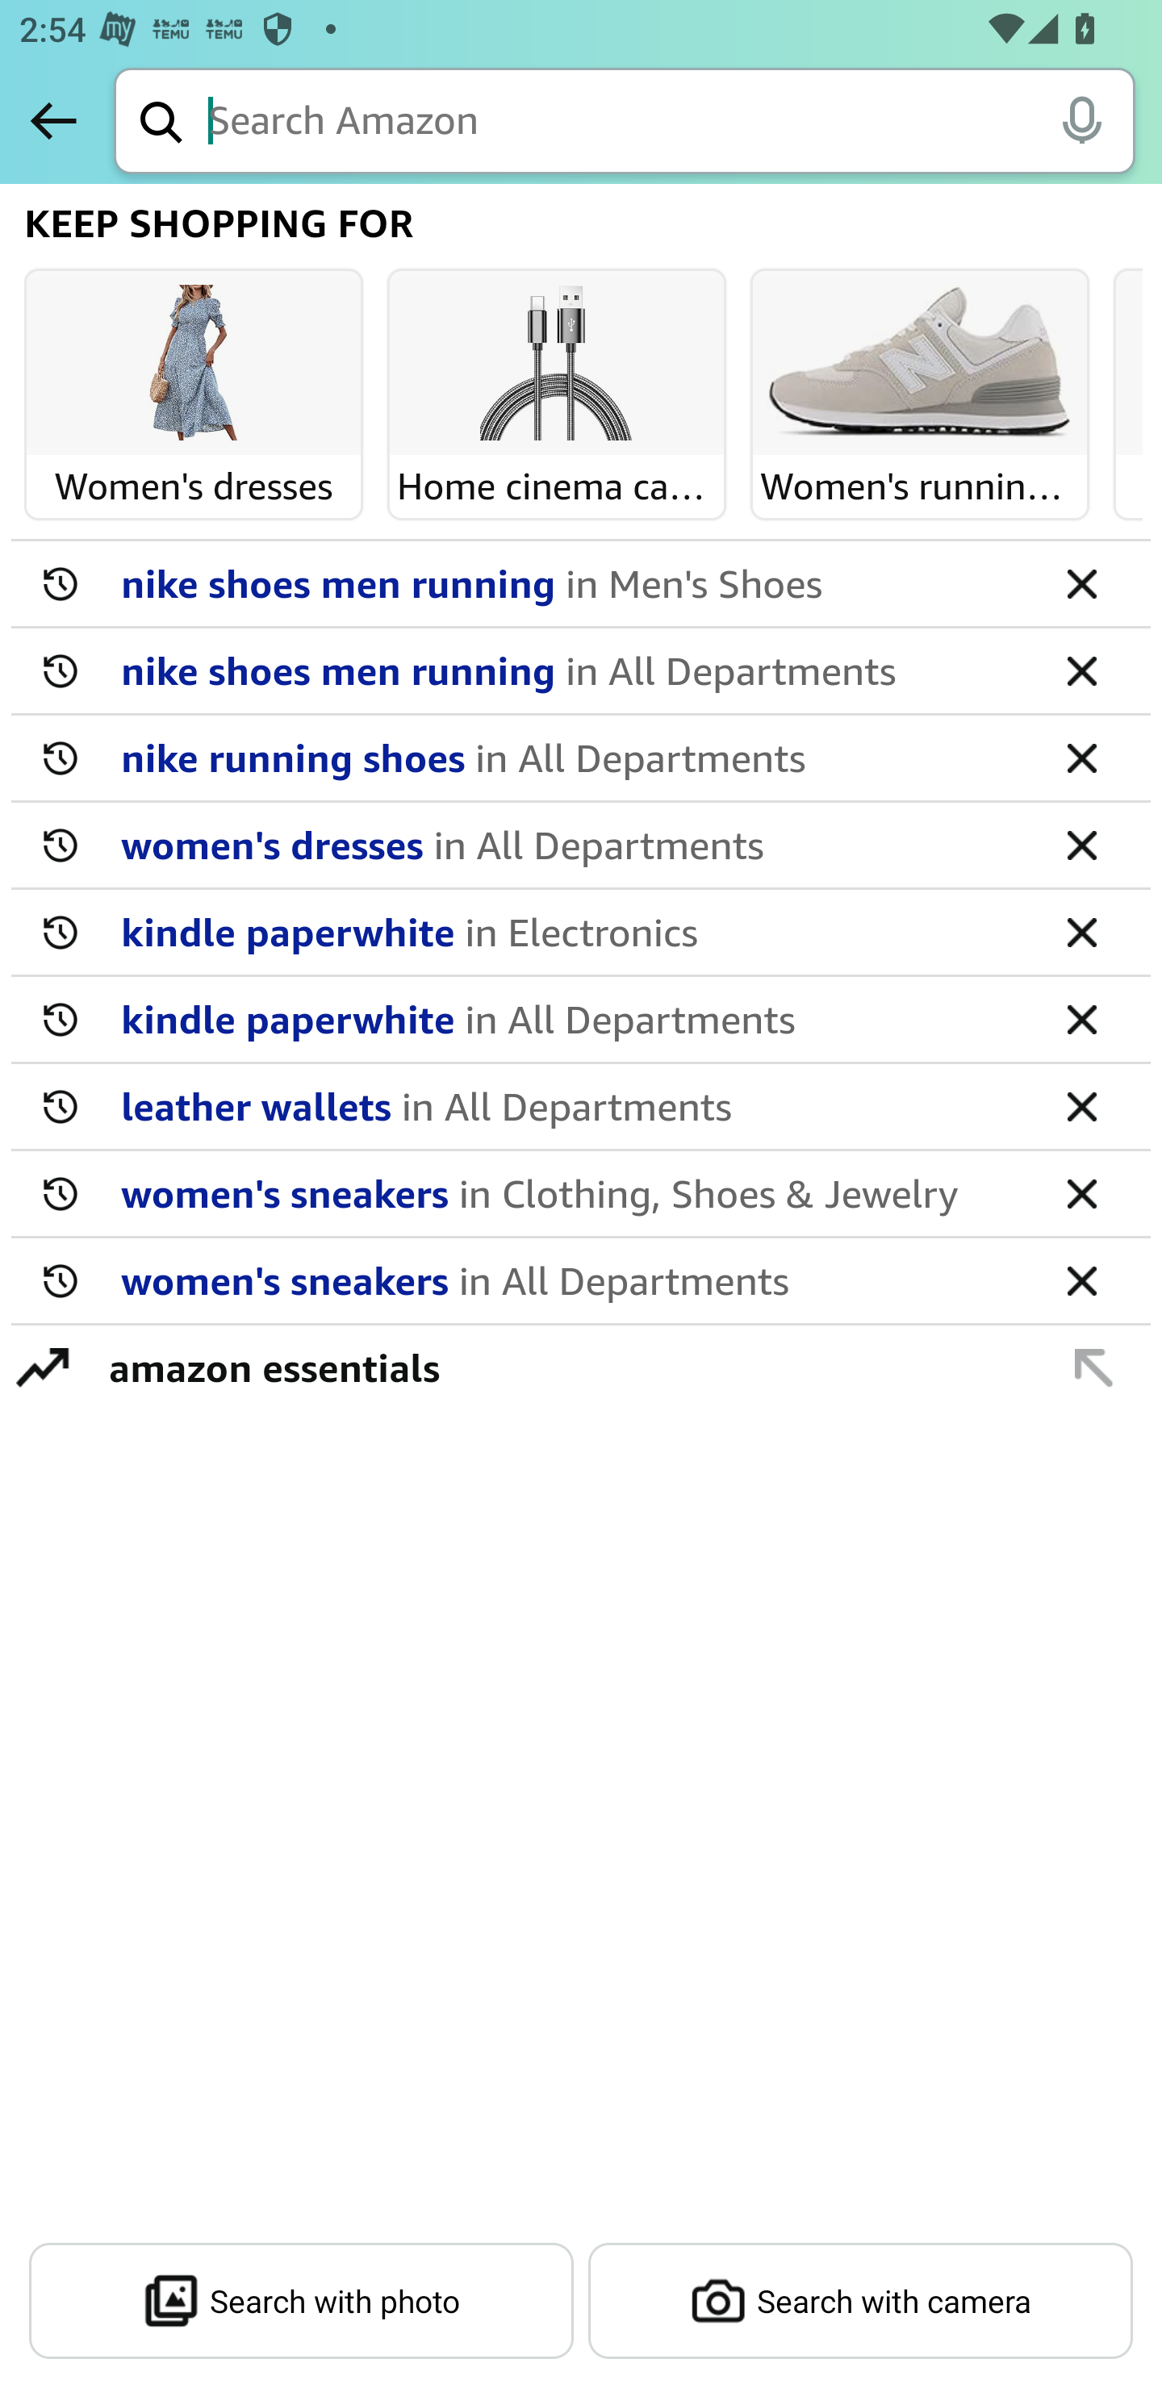 This screenshot has height=2388, width=1162. I want to click on nike running shoes delete, so click(581, 758).